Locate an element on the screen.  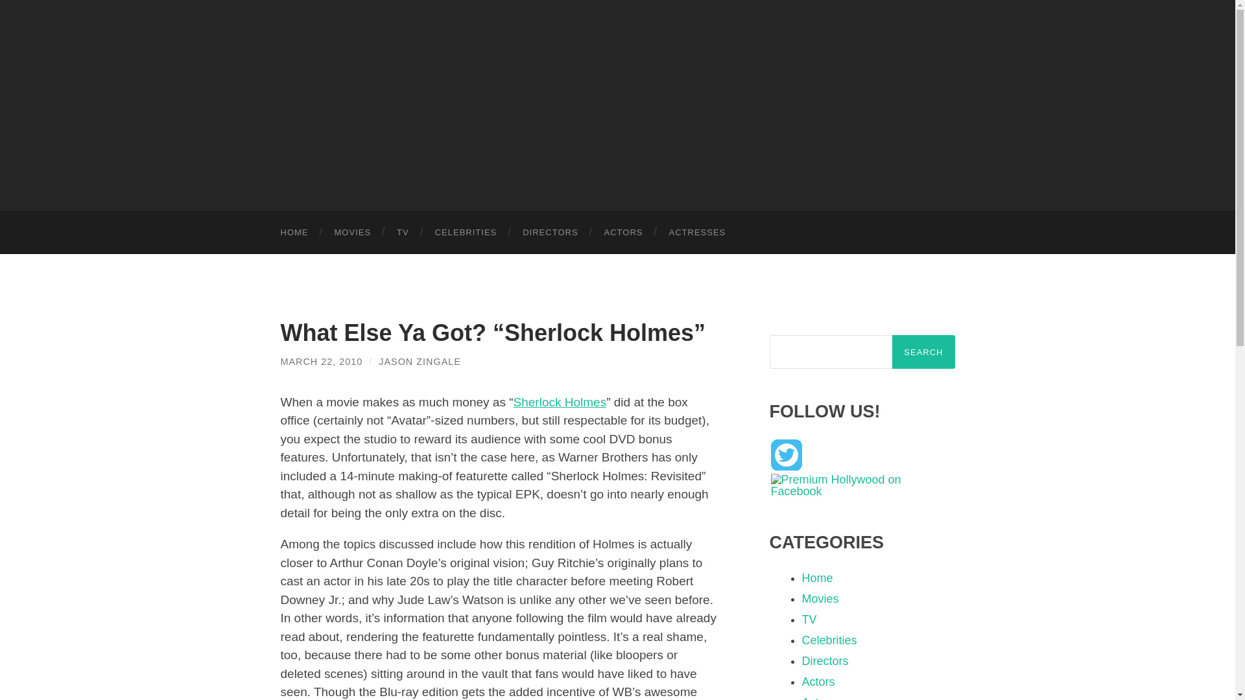
ACTRESSES is located at coordinates (698, 232).